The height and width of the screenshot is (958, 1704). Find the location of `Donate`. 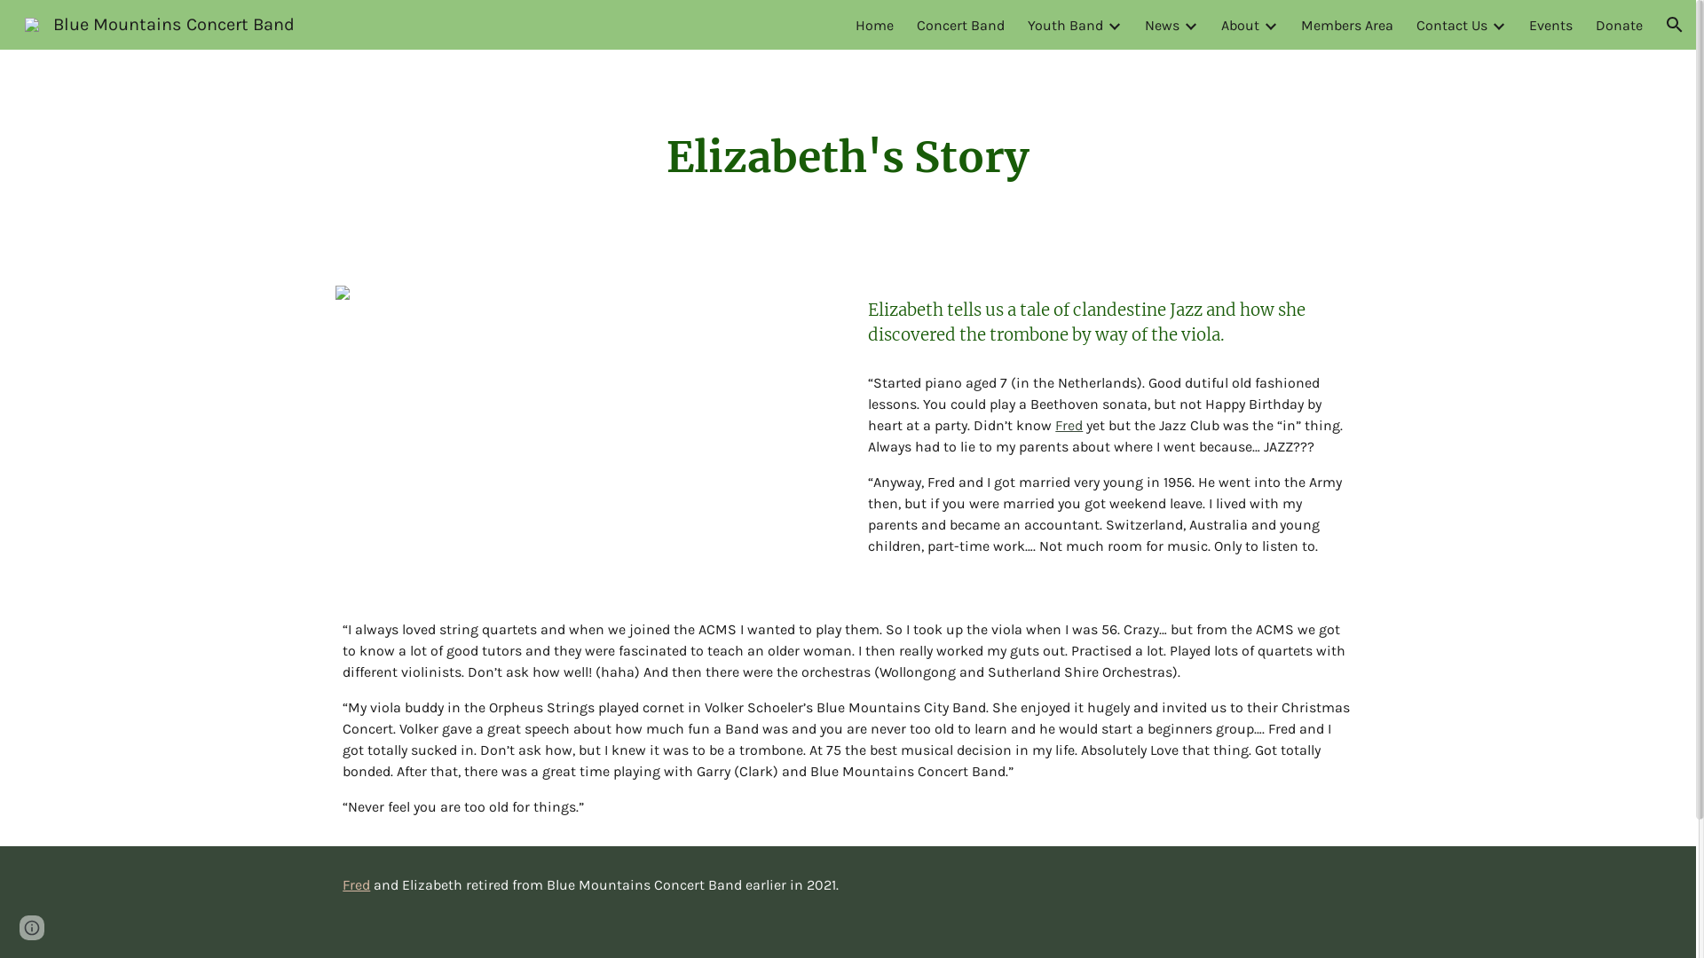

Donate is located at coordinates (1619, 25).